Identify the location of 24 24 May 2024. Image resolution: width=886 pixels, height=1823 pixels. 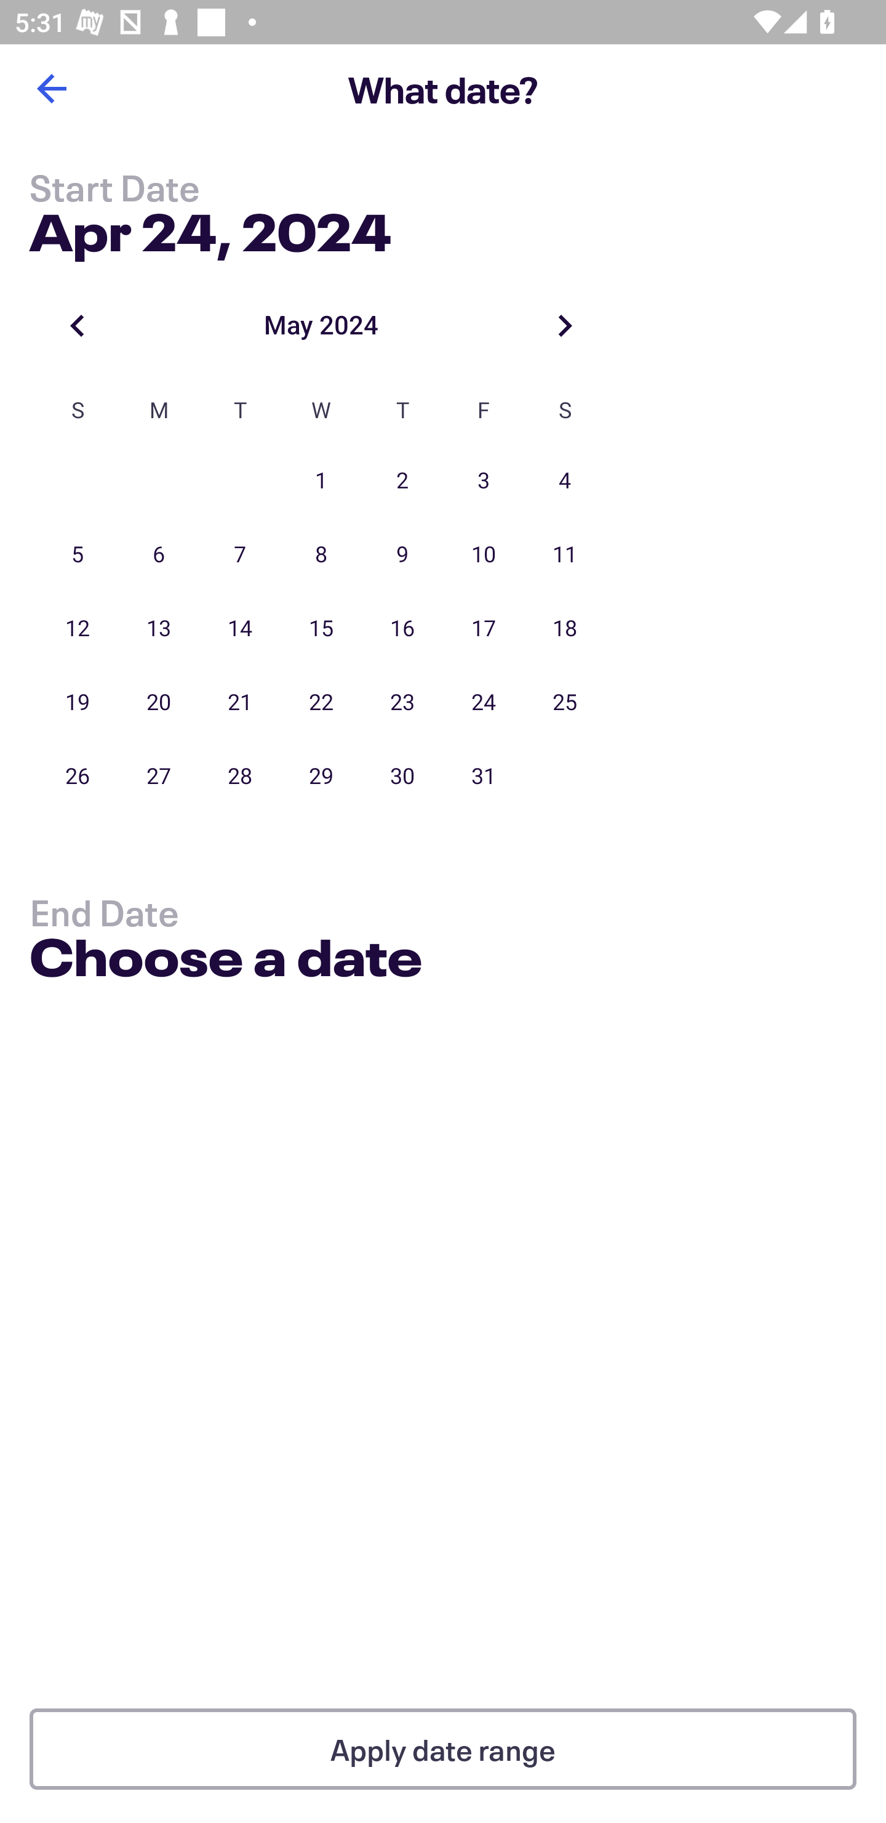
(484, 702).